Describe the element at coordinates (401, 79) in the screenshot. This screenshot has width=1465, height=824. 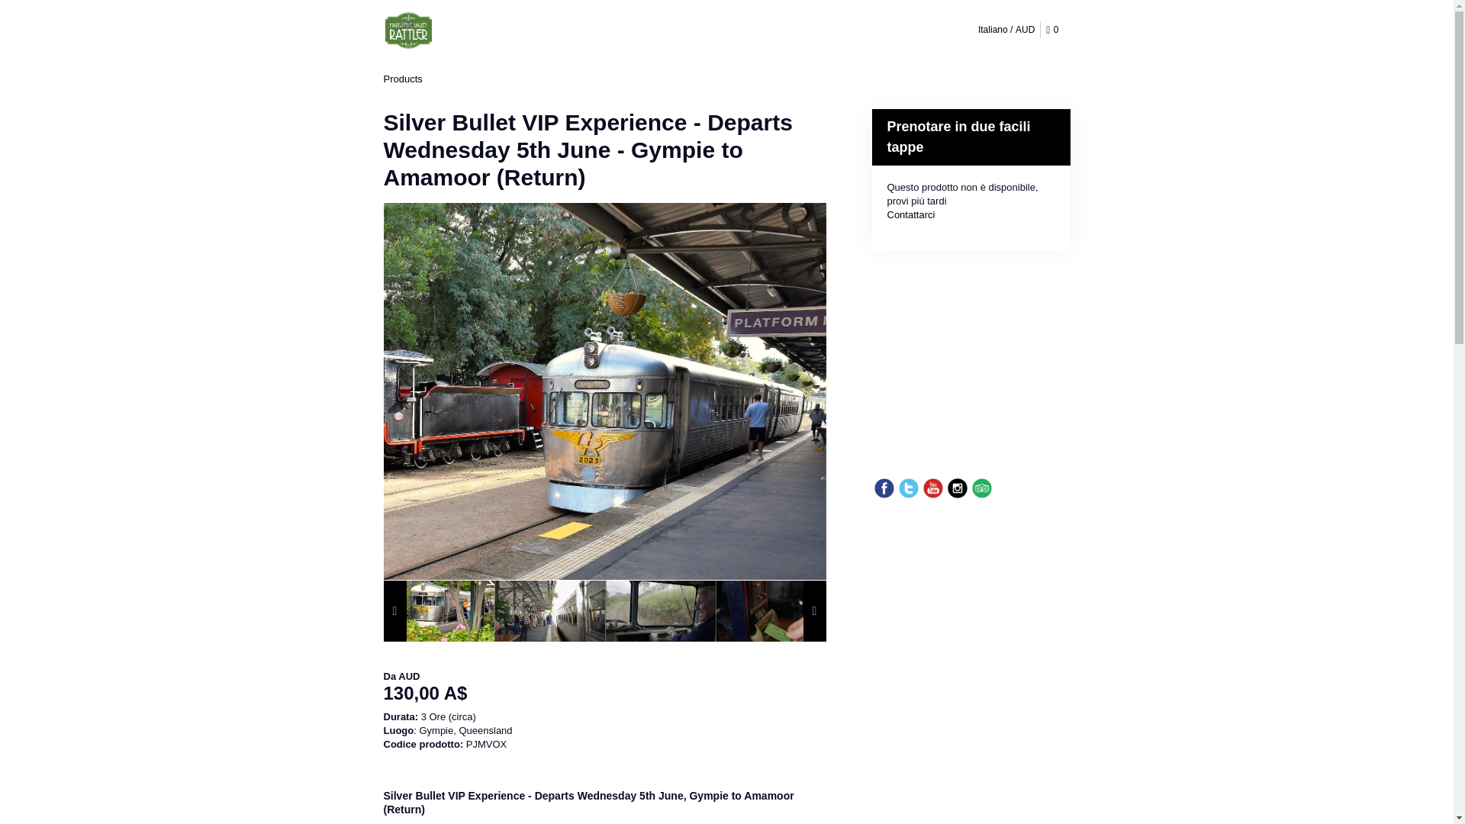
I see `Products` at that location.